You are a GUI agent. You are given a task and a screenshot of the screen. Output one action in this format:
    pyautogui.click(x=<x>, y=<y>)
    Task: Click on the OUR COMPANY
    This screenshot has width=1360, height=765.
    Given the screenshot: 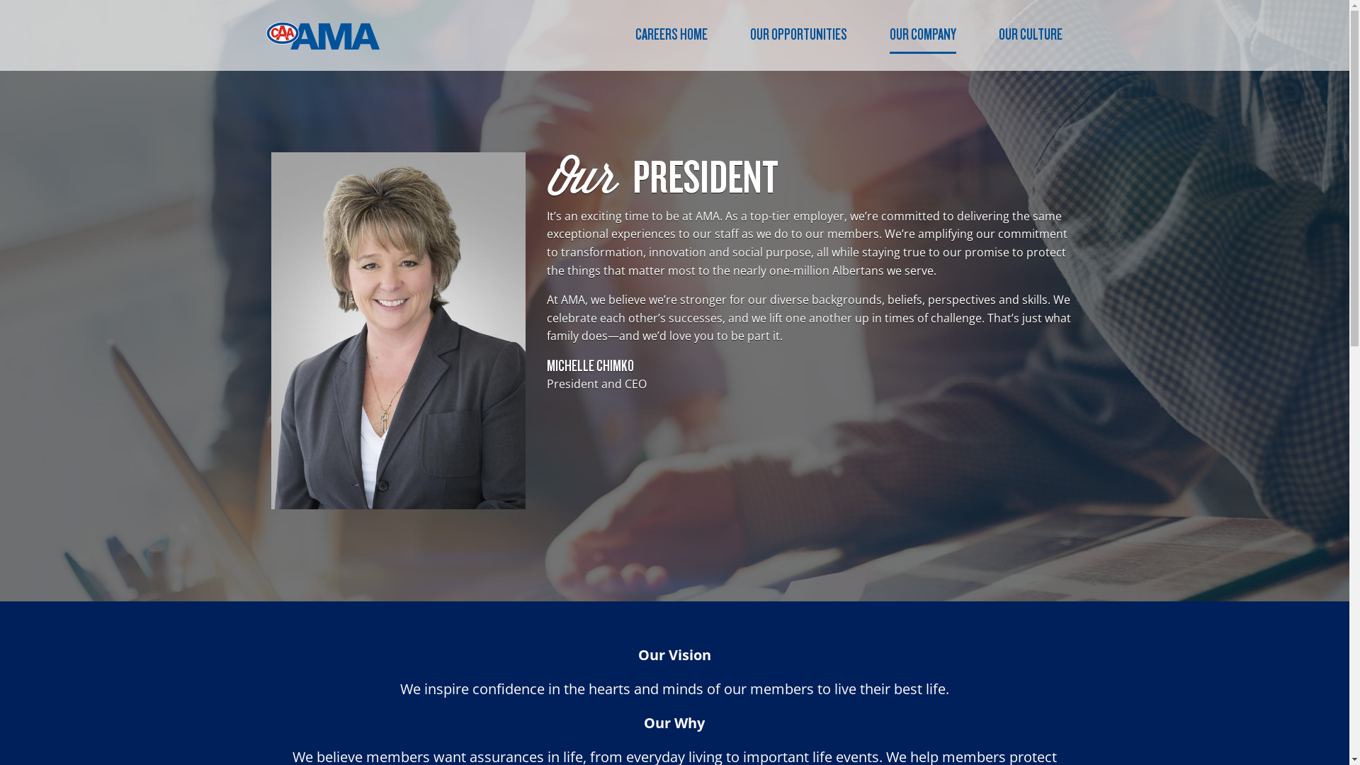 What is the action you would take?
    pyautogui.click(x=923, y=35)
    